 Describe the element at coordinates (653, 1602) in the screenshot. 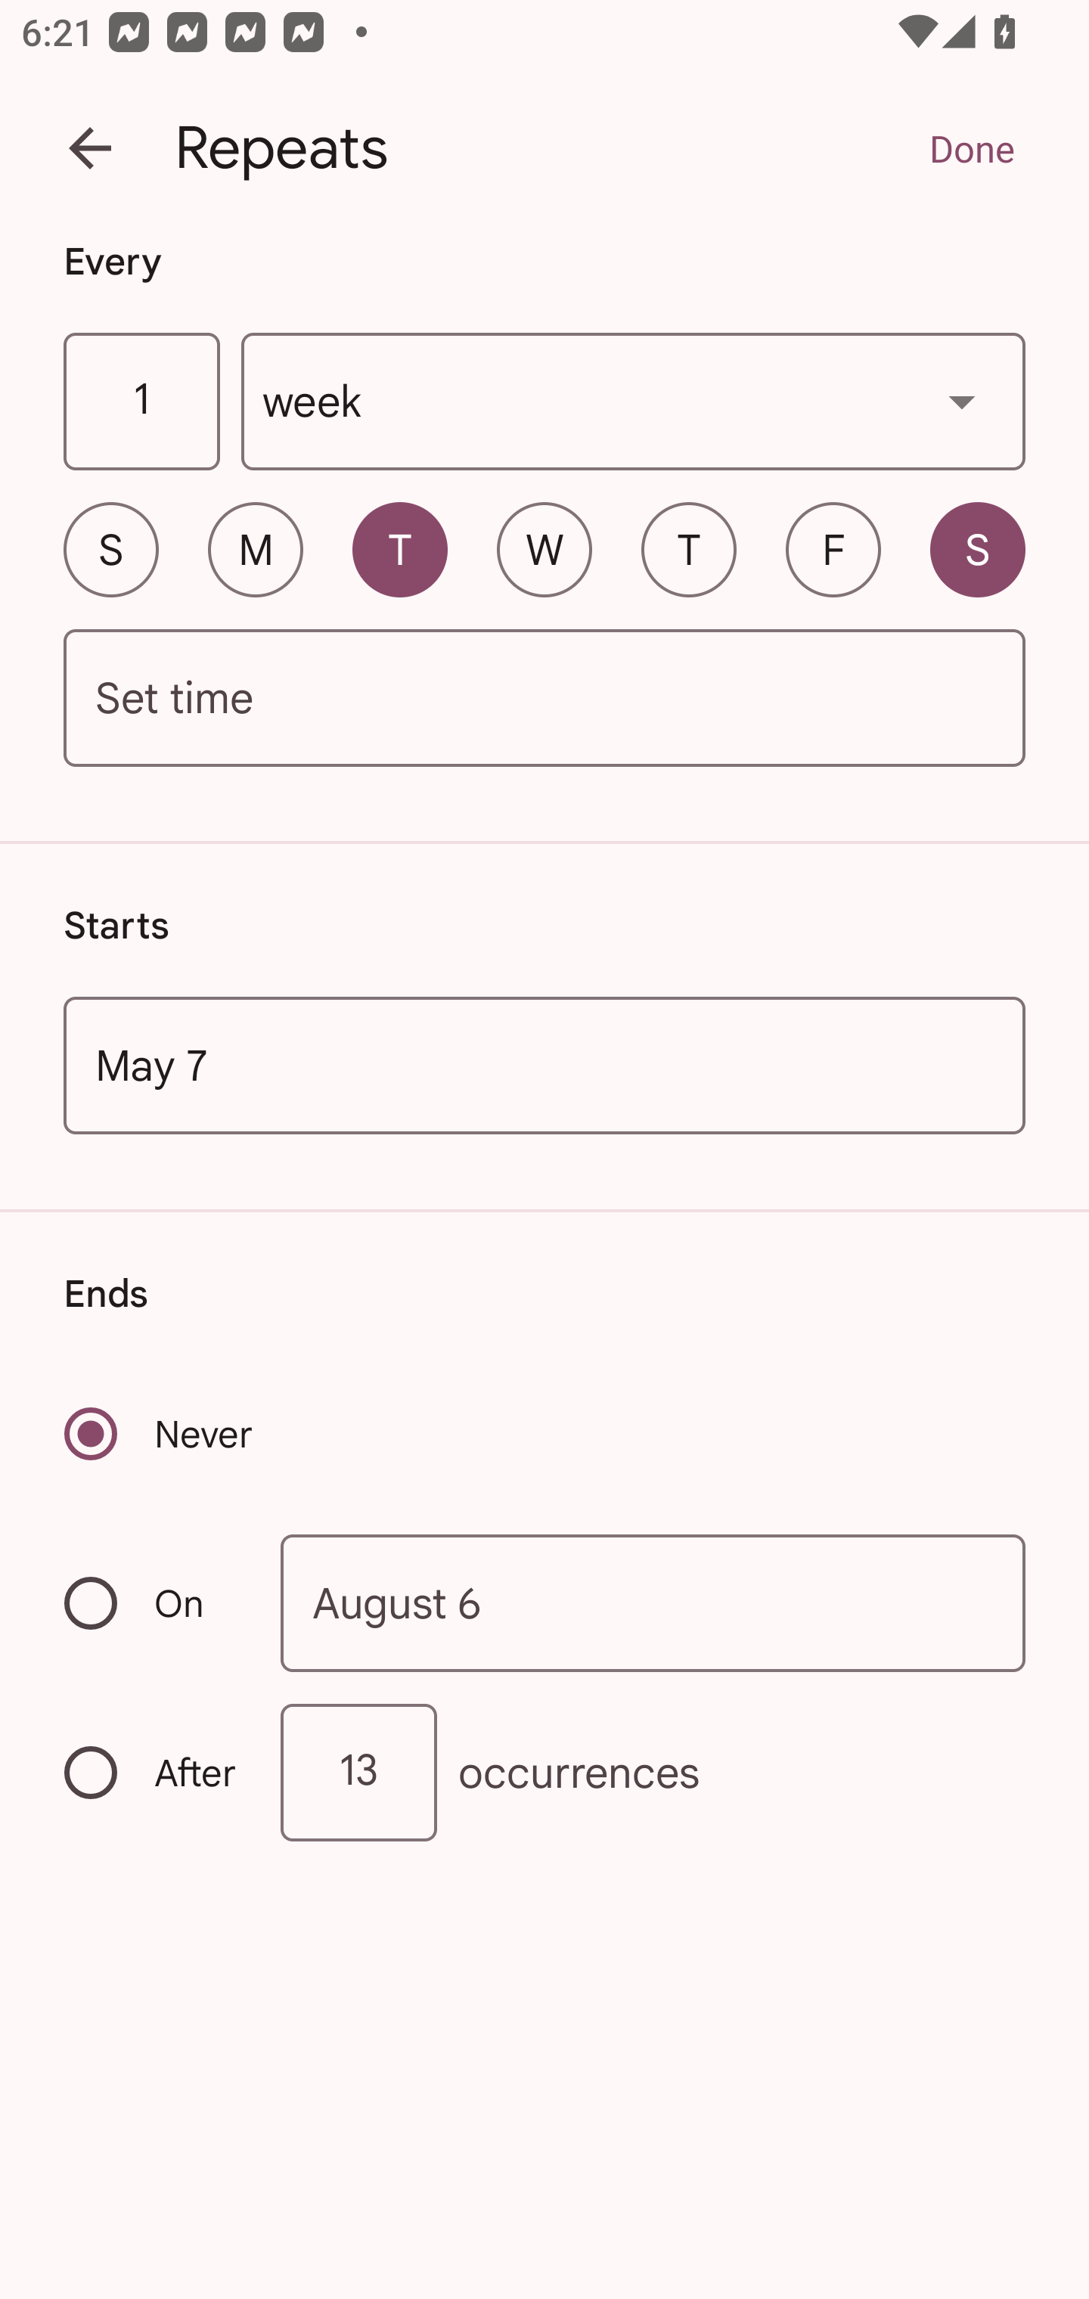

I see `August 6` at that location.